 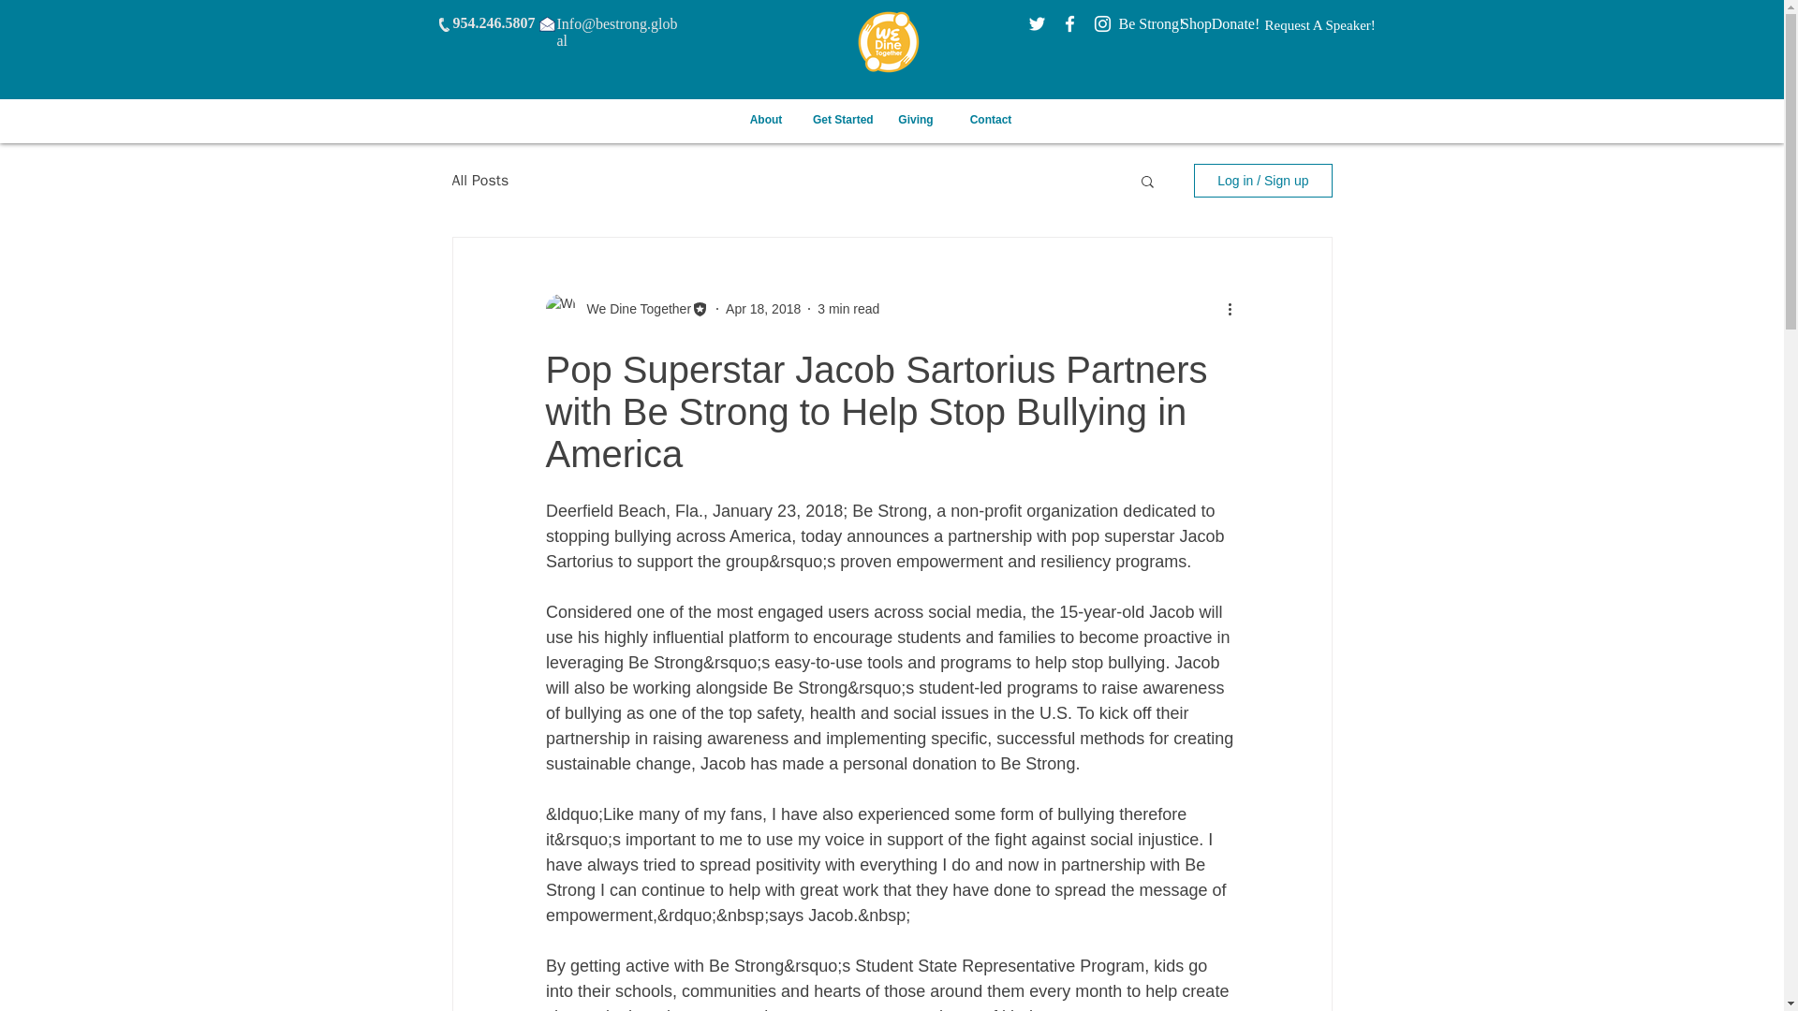 I want to click on Get Started, so click(x=841, y=120).